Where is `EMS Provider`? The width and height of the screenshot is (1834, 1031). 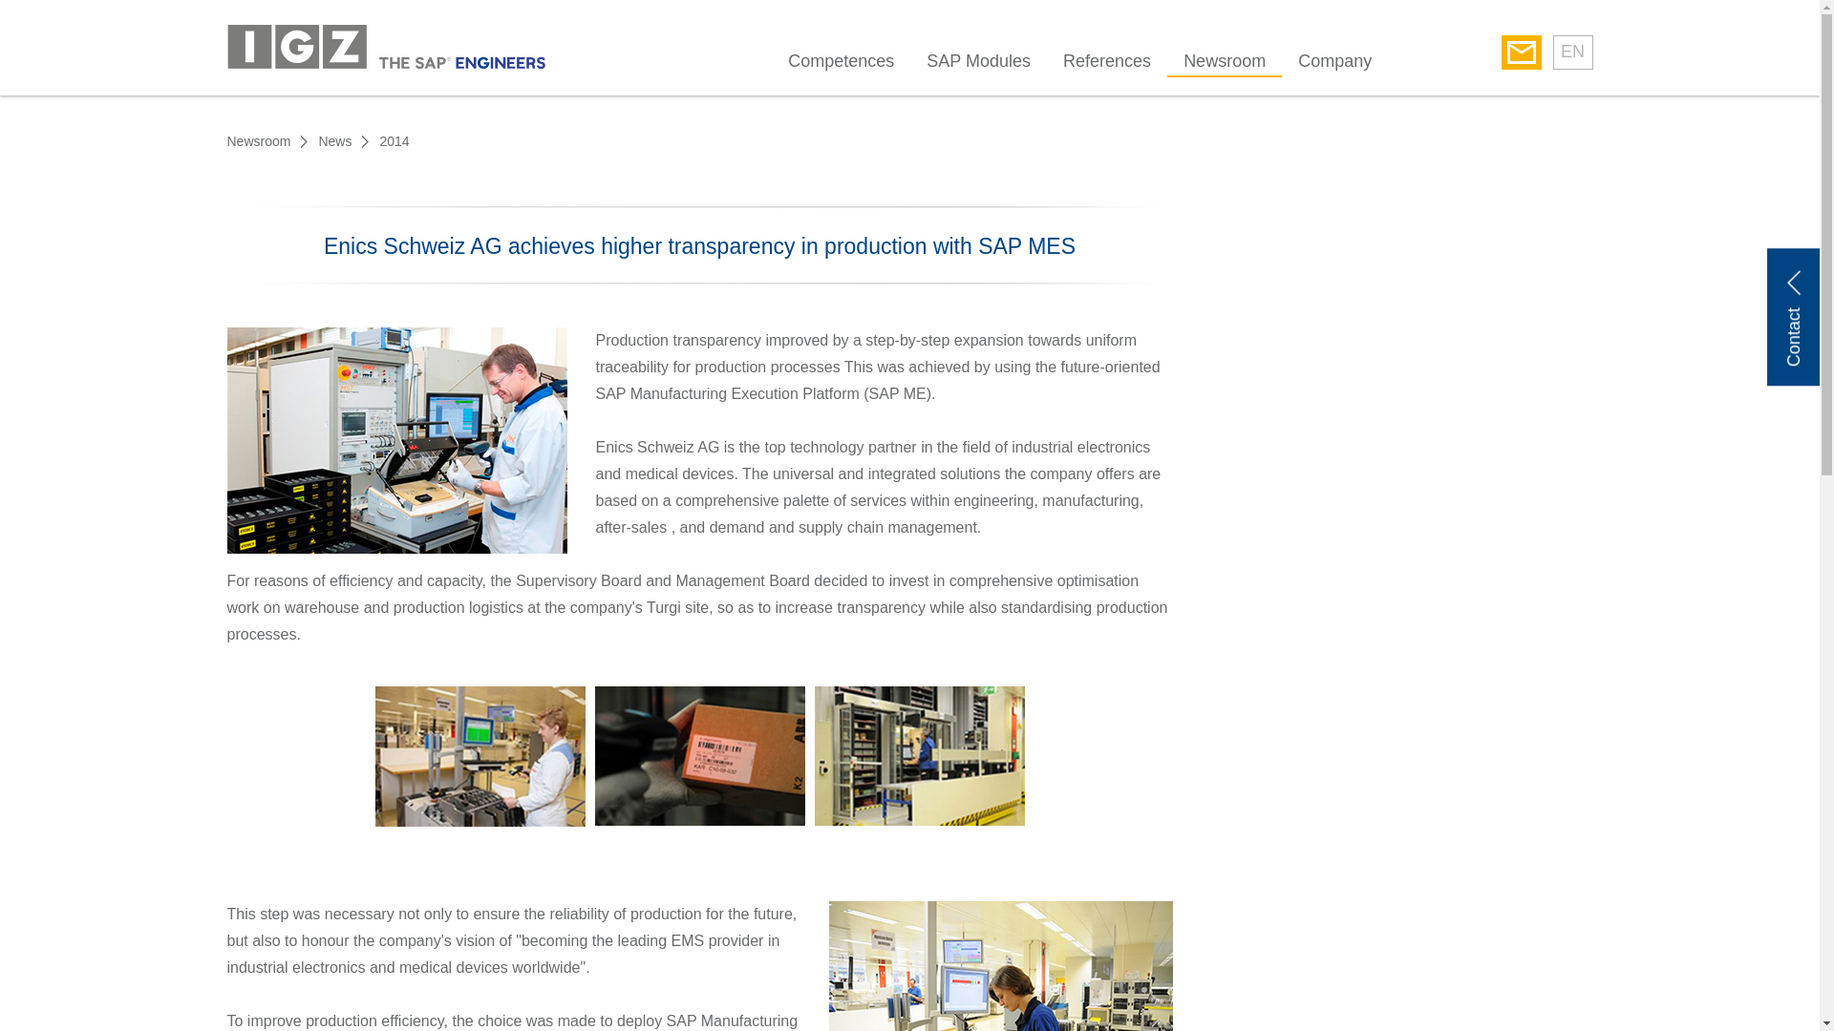
EMS Provider is located at coordinates (699, 756).